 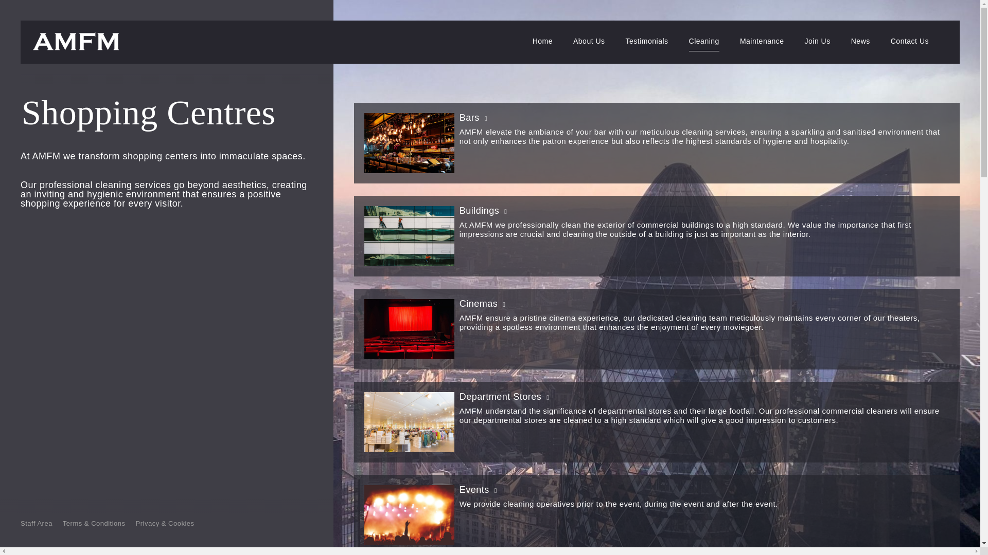 I want to click on Testimonials, so click(x=647, y=44).